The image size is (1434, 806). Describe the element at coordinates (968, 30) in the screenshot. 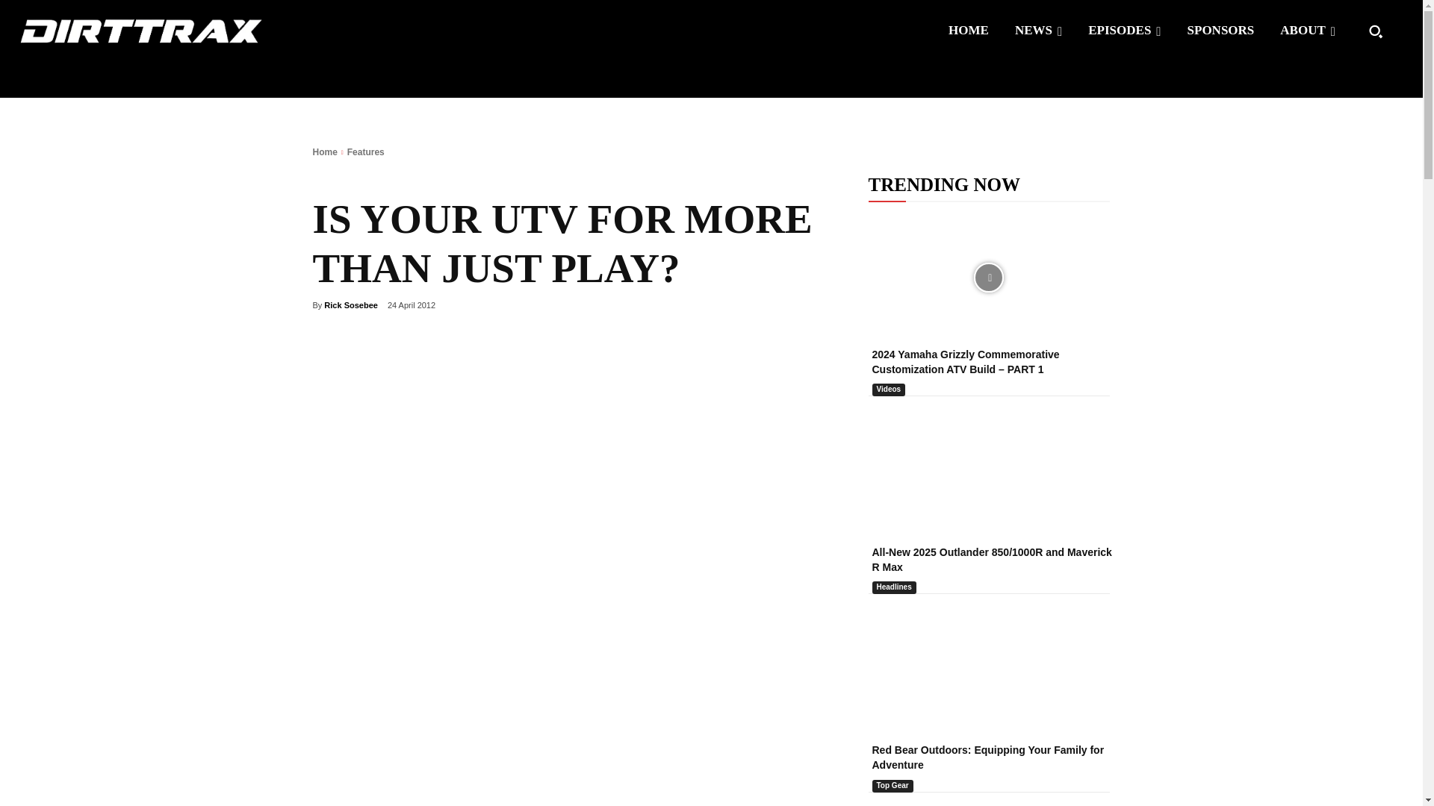

I see `HOME` at that location.